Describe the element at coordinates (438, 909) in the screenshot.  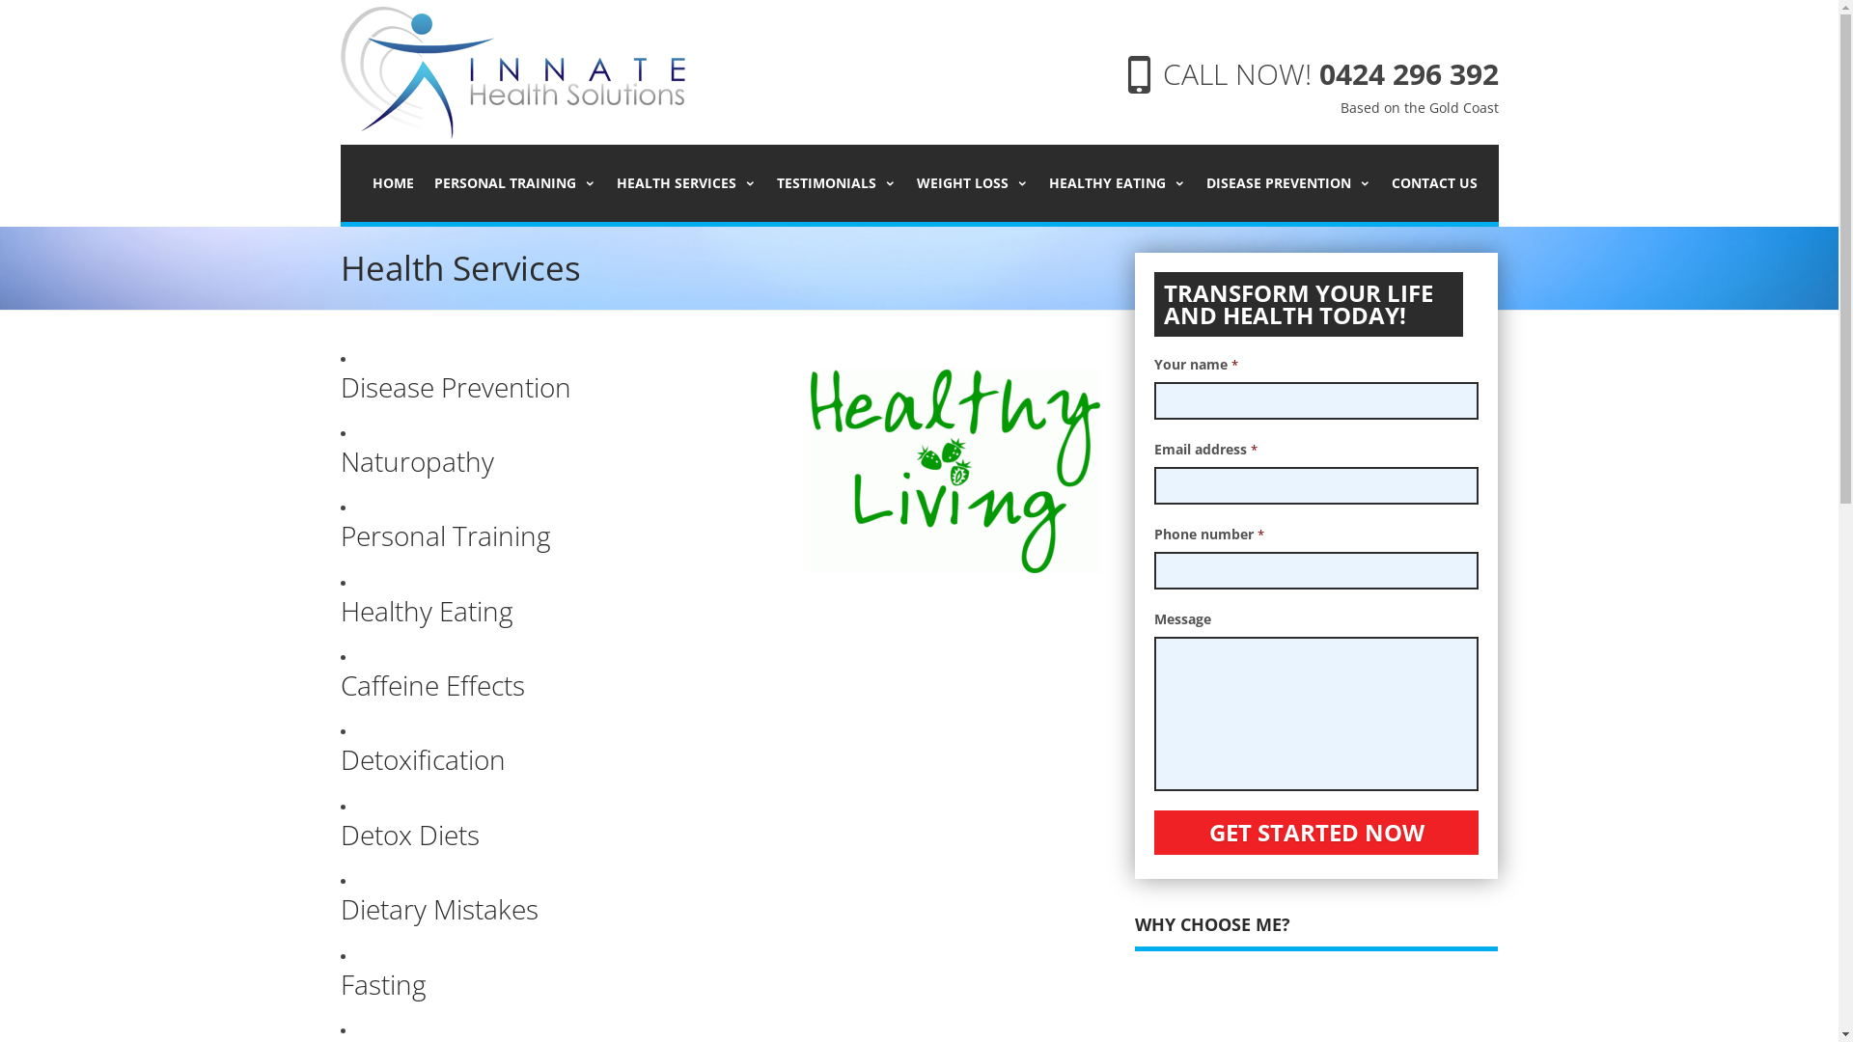
I see `Dietary Mistakes` at that location.